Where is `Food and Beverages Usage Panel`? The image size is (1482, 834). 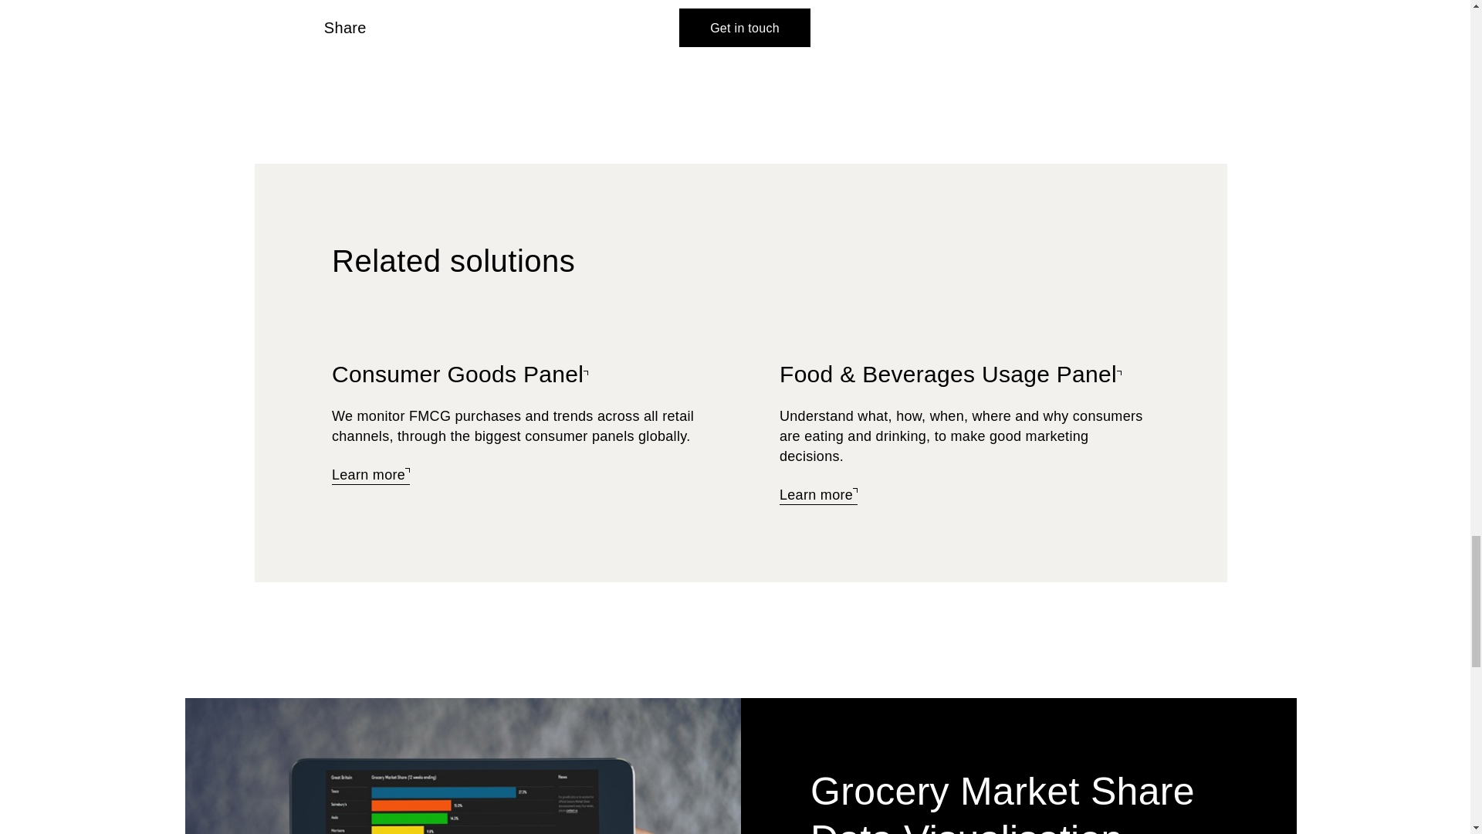 Food and Beverages Usage Panel is located at coordinates (950, 375).